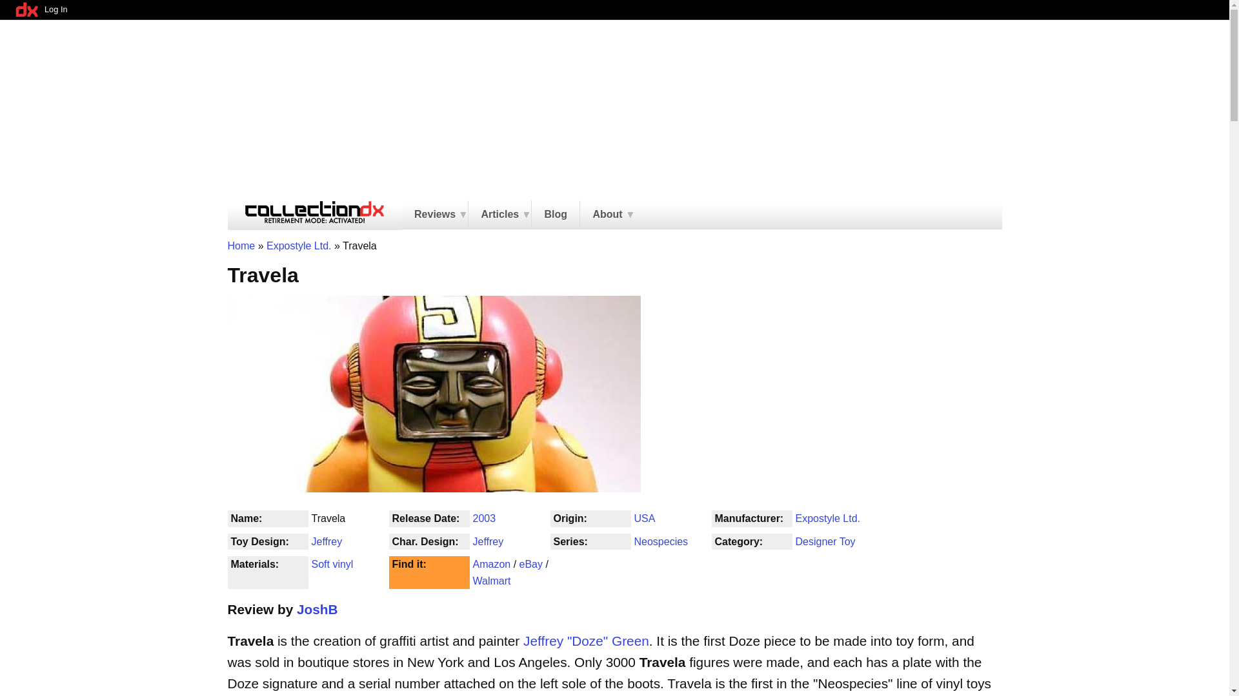 The image size is (1239, 696). I want to click on Home, so click(241, 245).